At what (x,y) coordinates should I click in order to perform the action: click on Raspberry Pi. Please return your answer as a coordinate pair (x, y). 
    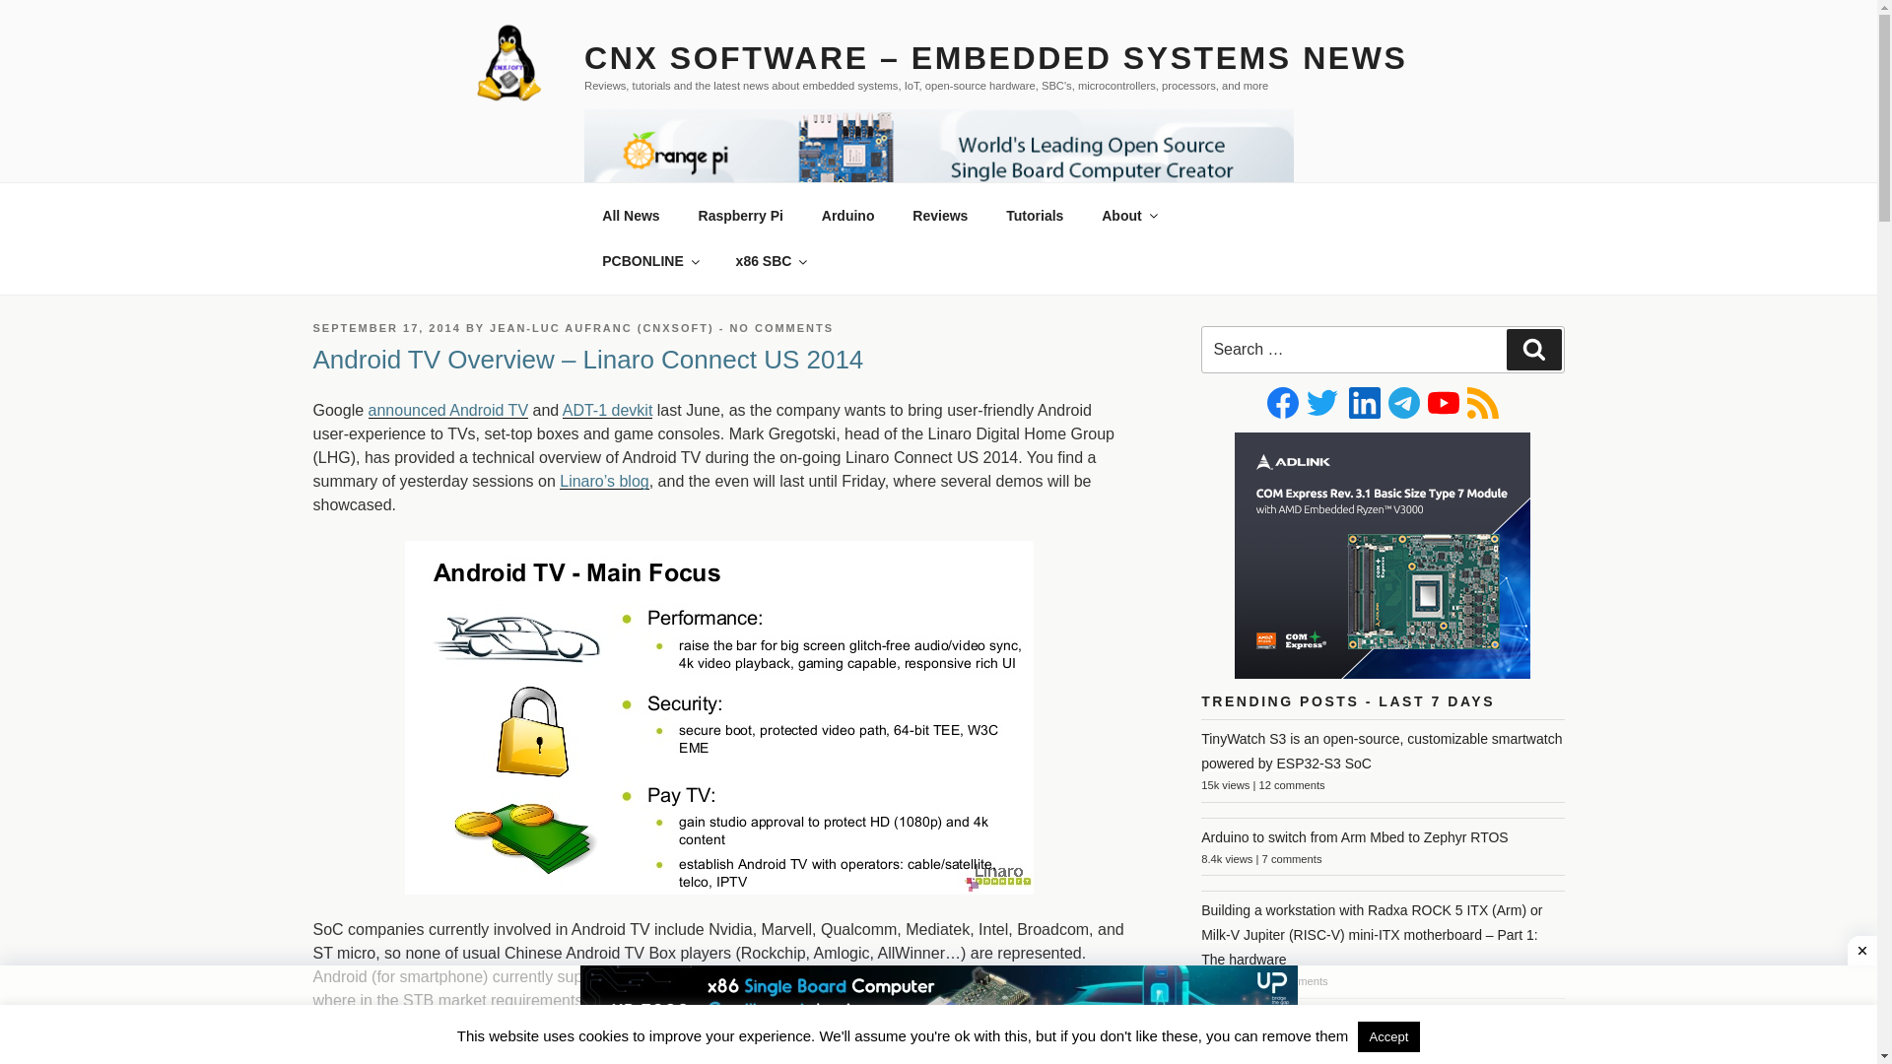
    Looking at the image, I should click on (741, 215).